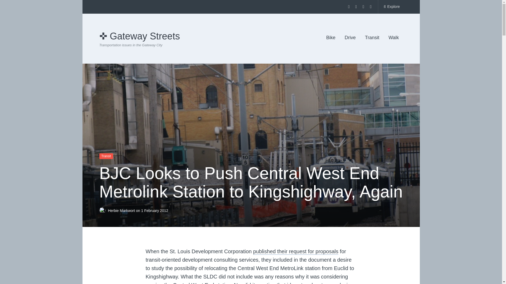  What do you see at coordinates (139, 36) in the screenshot?
I see `Gateway Streets` at bounding box center [139, 36].